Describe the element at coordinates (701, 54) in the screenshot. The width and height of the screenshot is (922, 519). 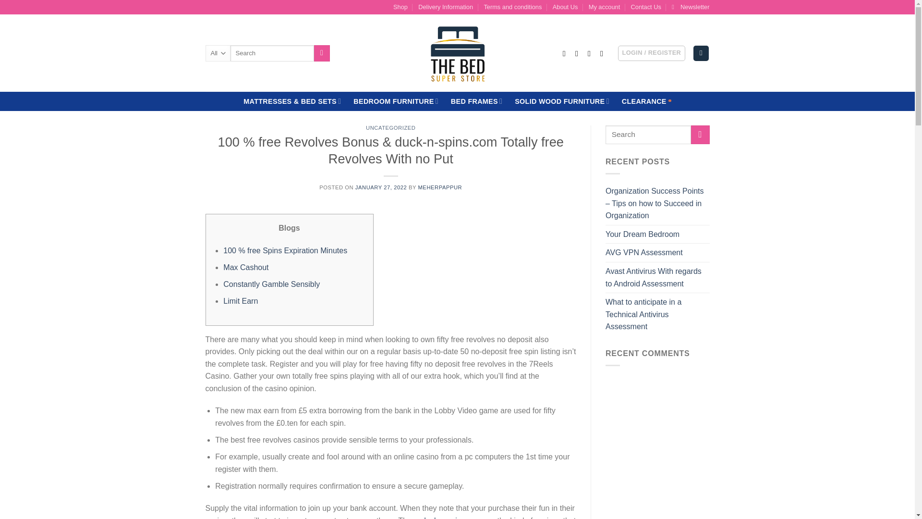
I see `Cart` at that location.